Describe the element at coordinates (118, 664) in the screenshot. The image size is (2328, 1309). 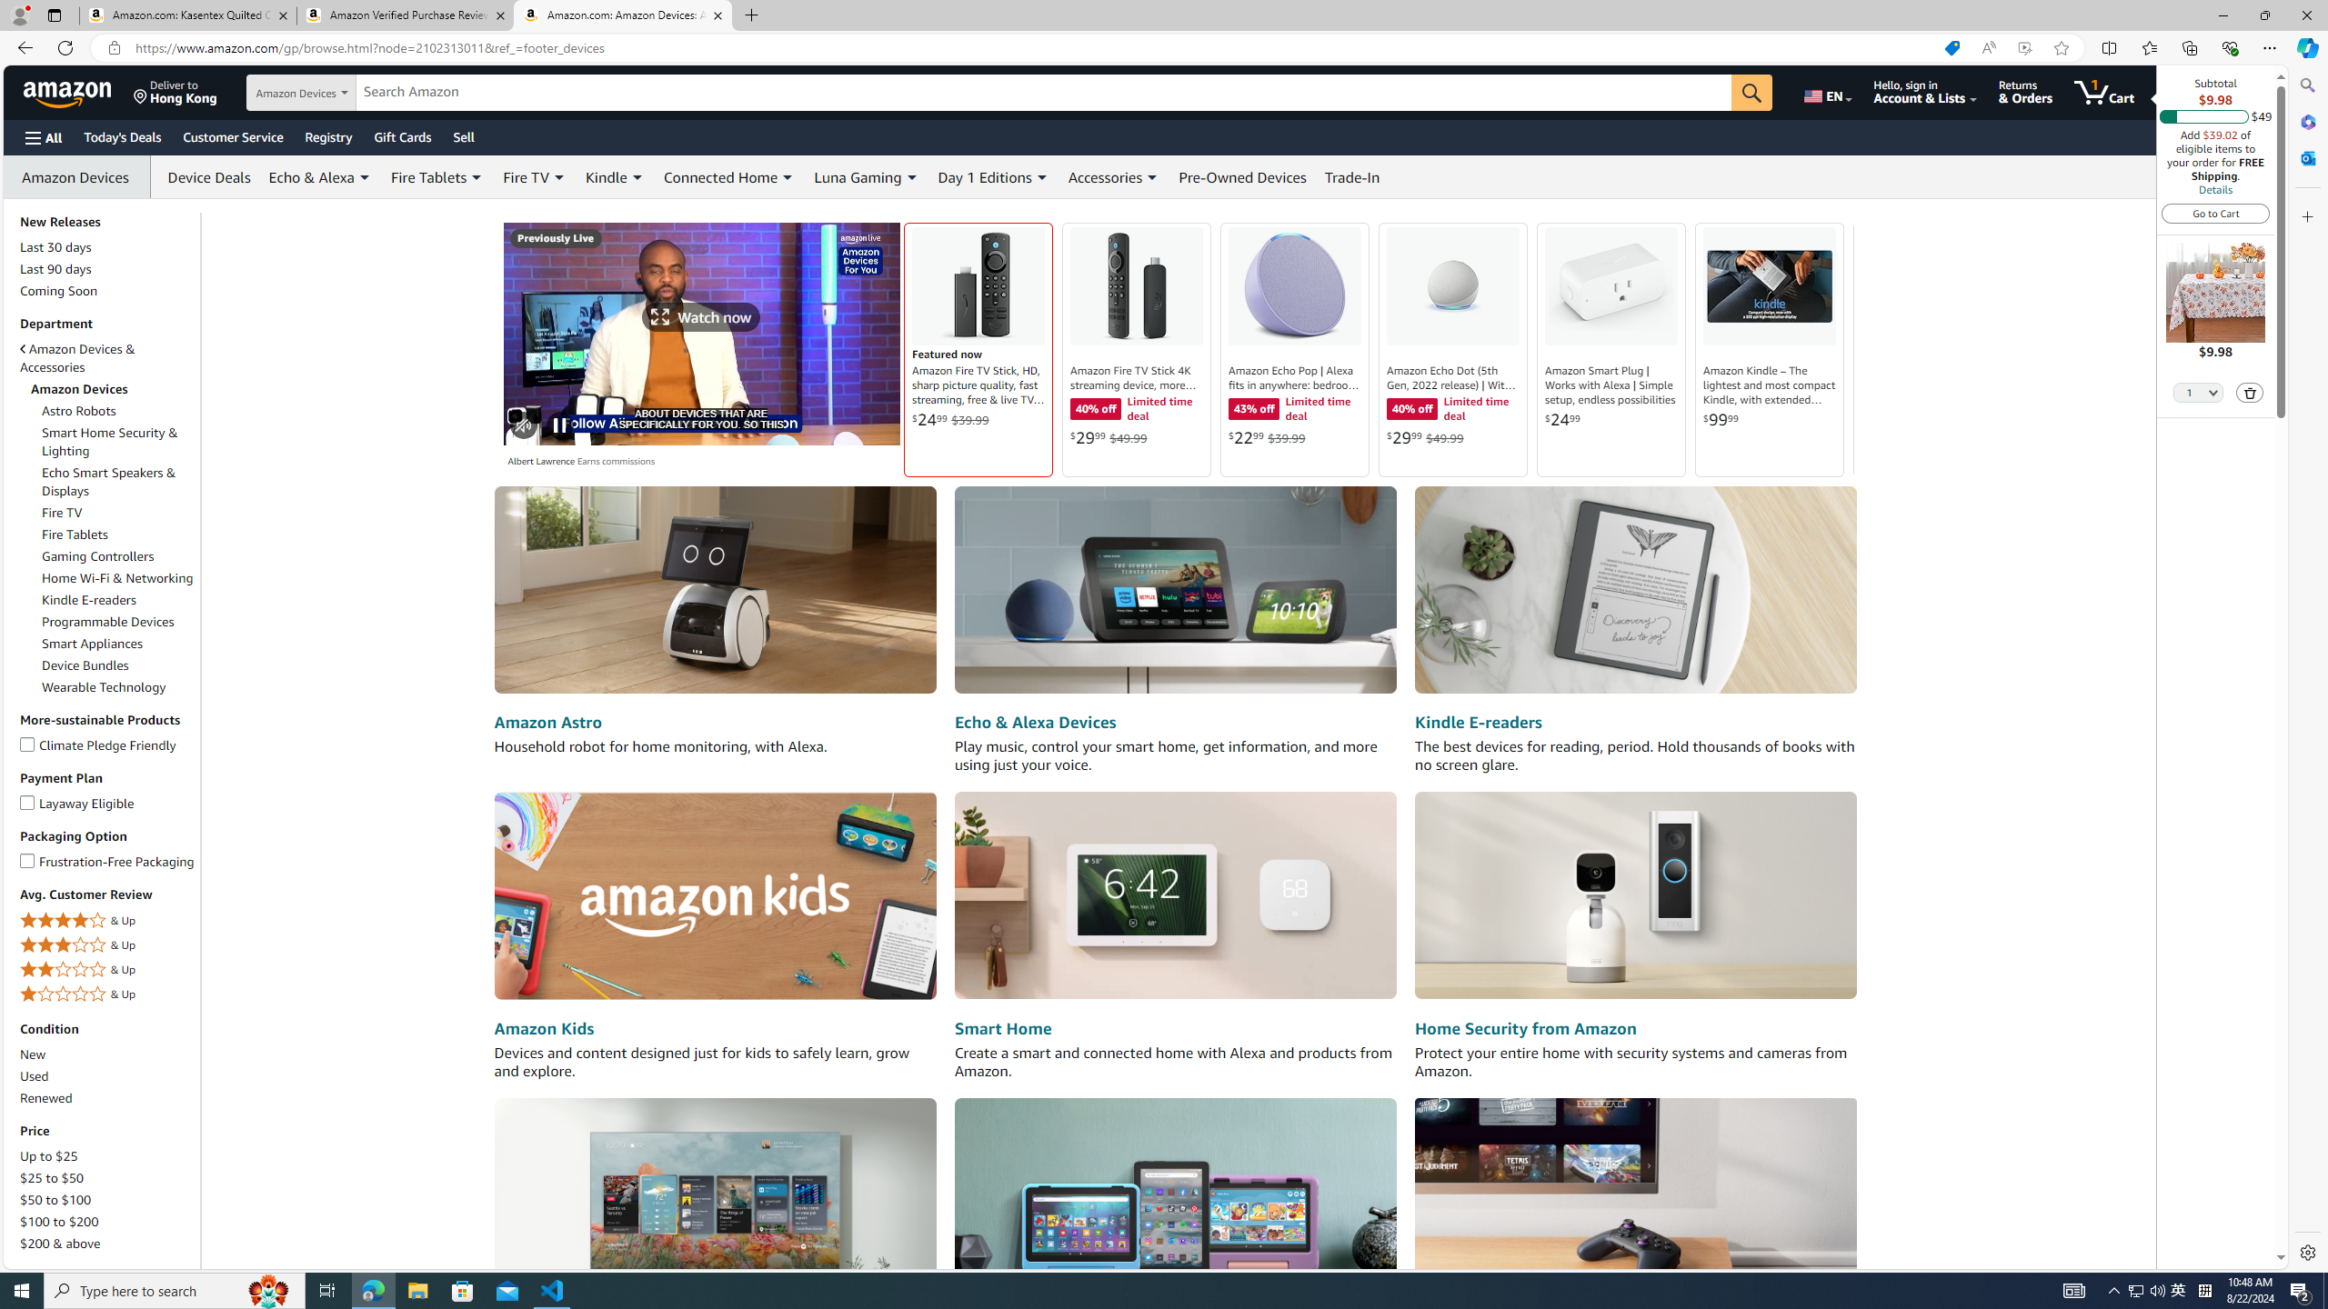
I see `Device Bundles` at that location.